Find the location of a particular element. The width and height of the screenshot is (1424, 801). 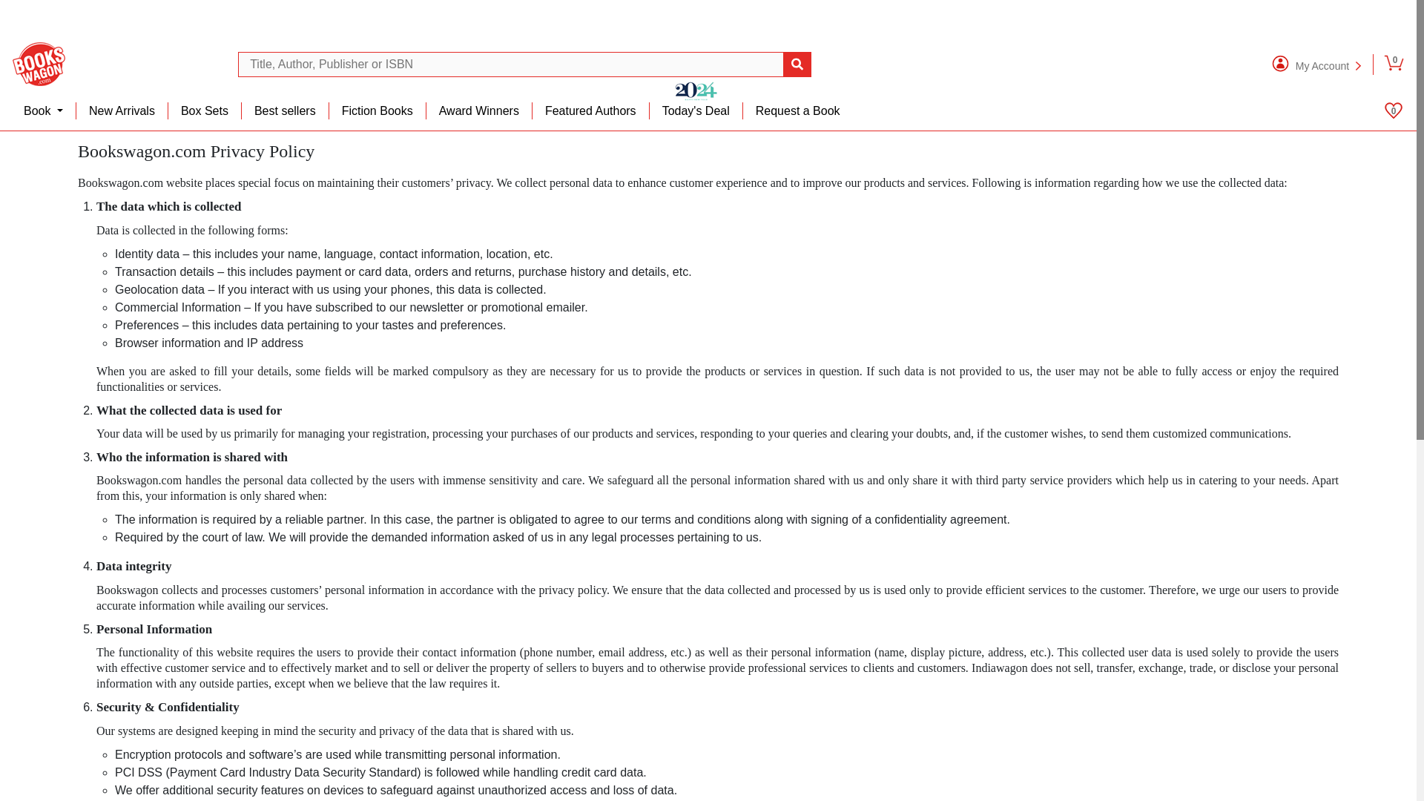

Request a Book is located at coordinates (798, 111).